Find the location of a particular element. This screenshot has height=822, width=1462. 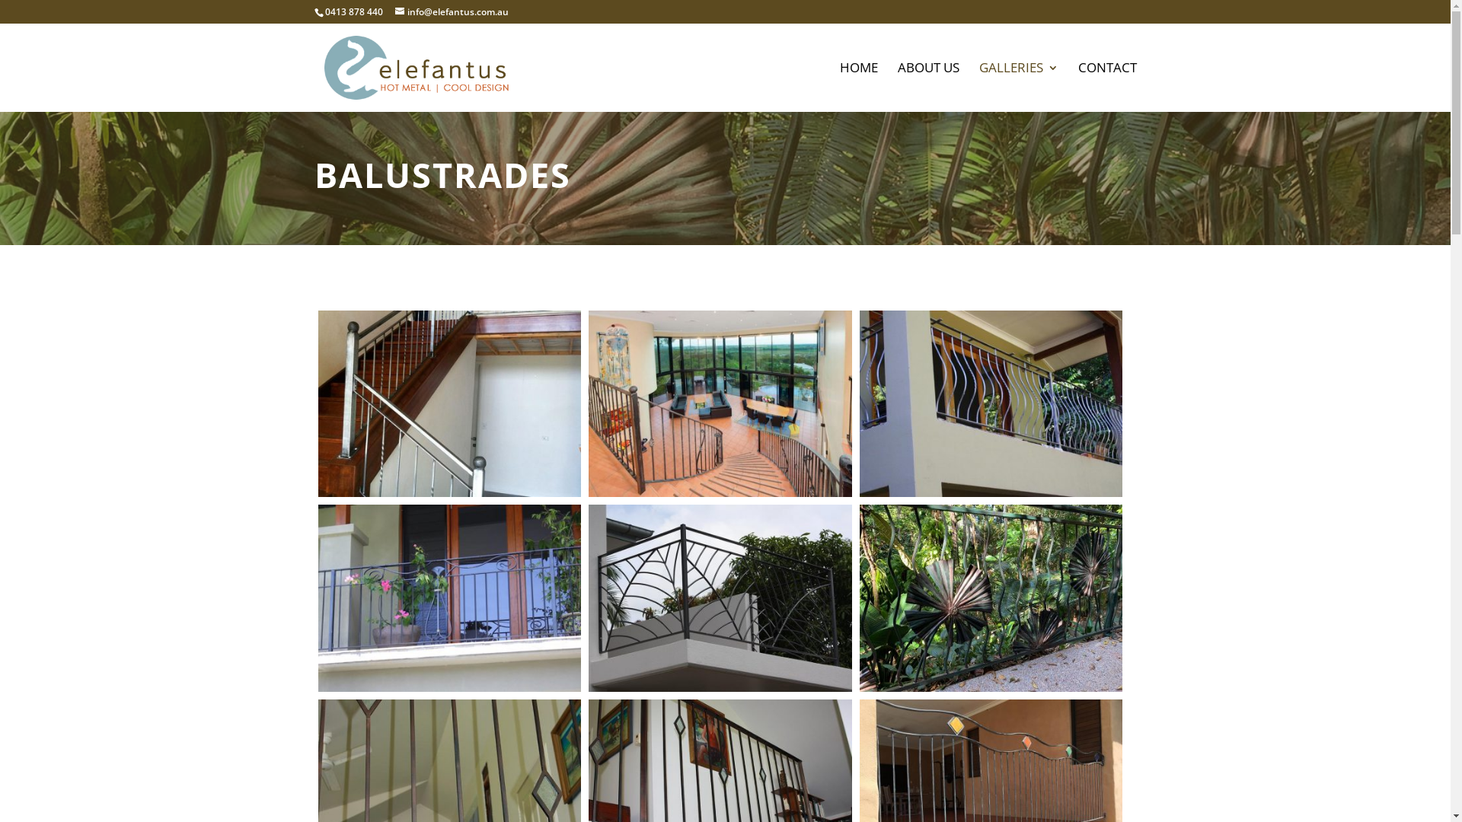

ABOUT US is located at coordinates (927, 87).